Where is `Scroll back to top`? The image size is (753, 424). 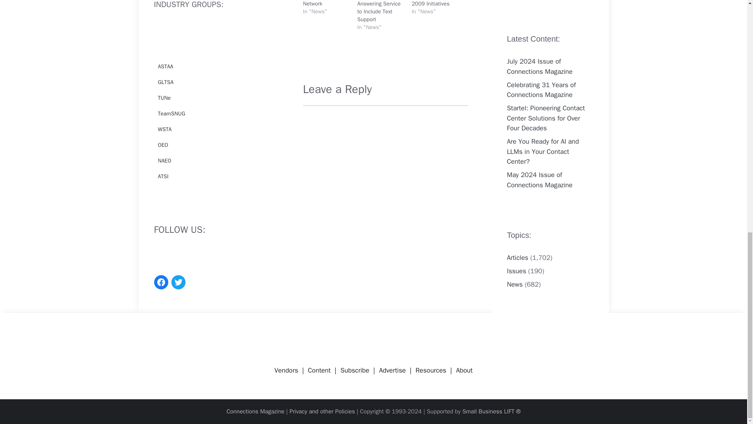
Scroll back to top is located at coordinates (728, 280).